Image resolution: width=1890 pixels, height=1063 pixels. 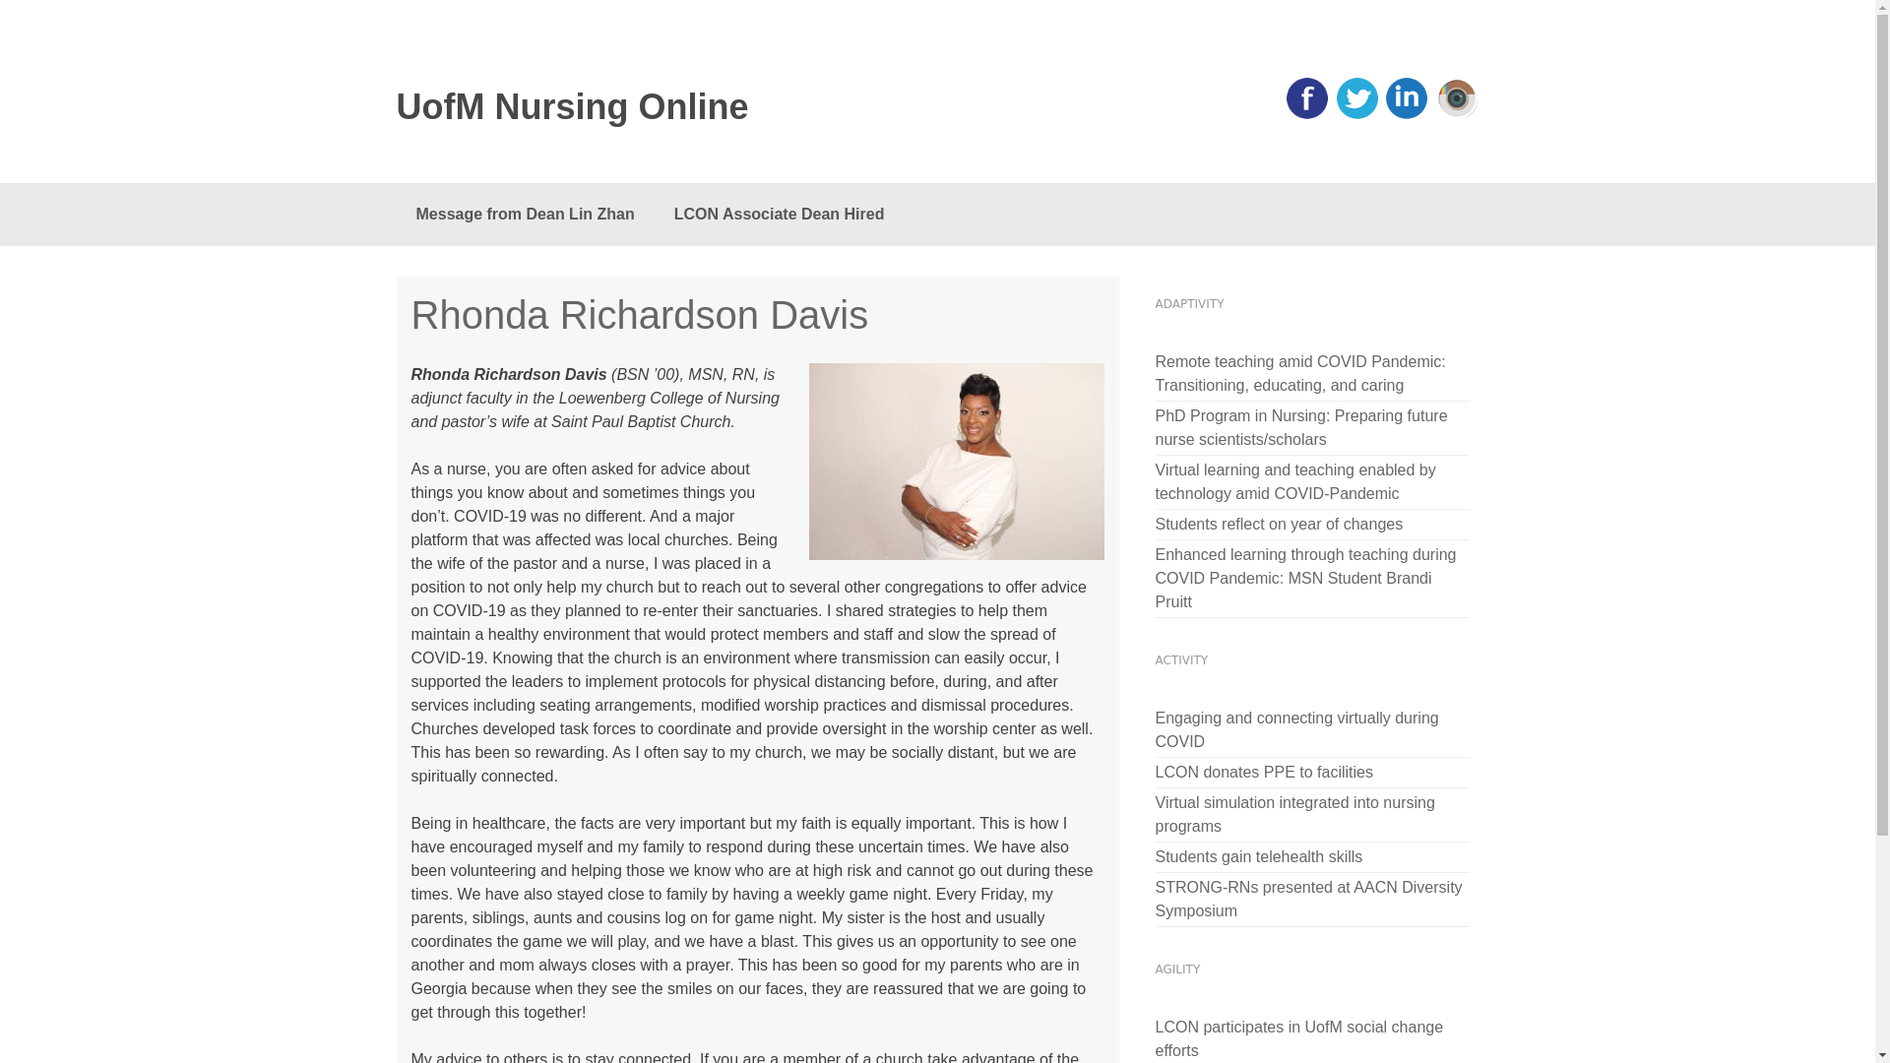 What do you see at coordinates (1312, 815) in the screenshot?
I see `Virtual simulation integrated into nursing programs` at bounding box center [1312, 815].